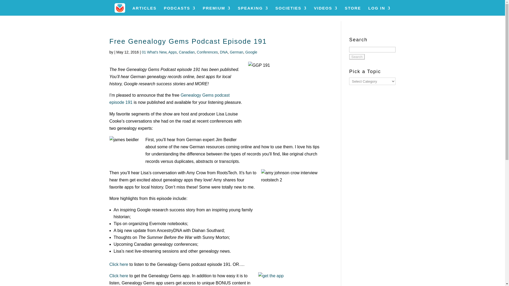 This screenshot has width=509, height=286. I want to click on Login, so click(390, 87).